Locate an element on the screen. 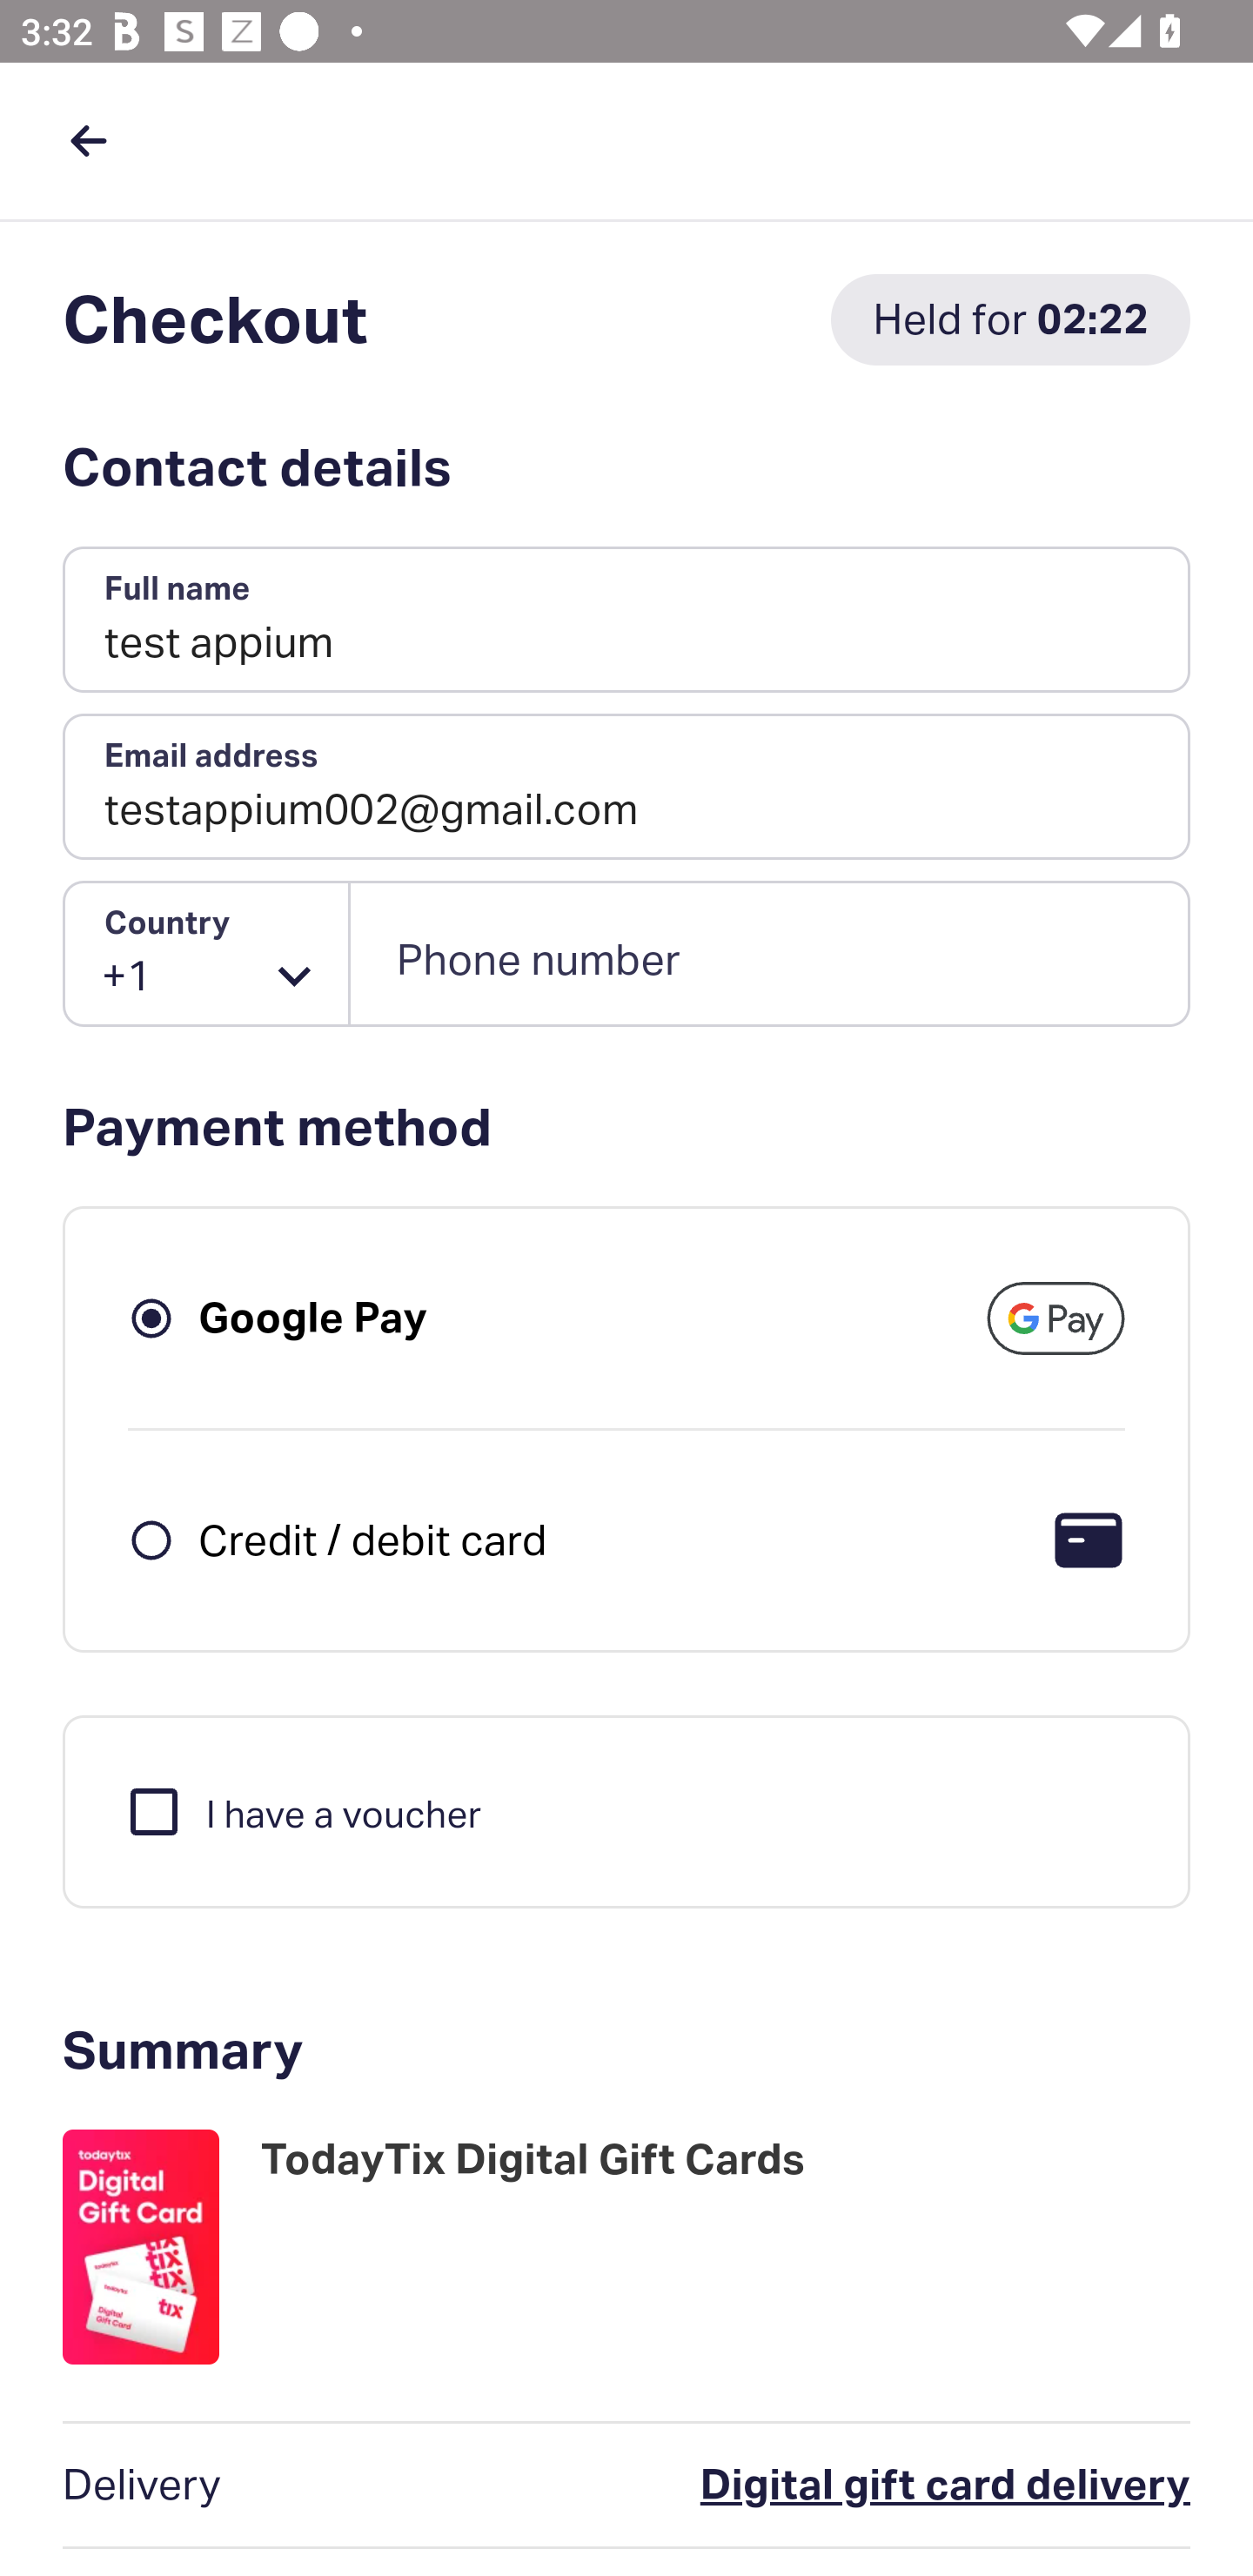 The width and height of the screenshot is (1253, 2576). Digital gift card delivery is located at coordinates (814, 2485).